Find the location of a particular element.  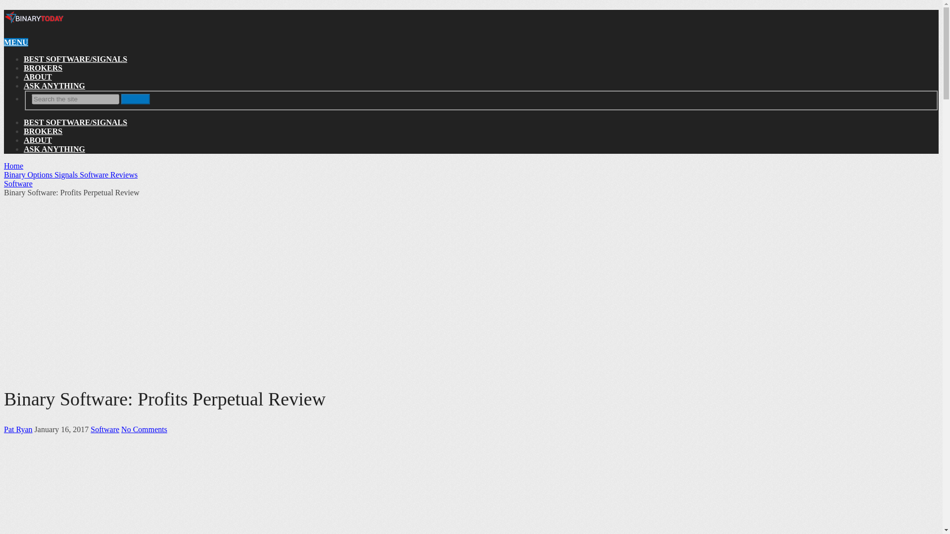

Posts by Pat Ryan is located at coordinates (18, 429).